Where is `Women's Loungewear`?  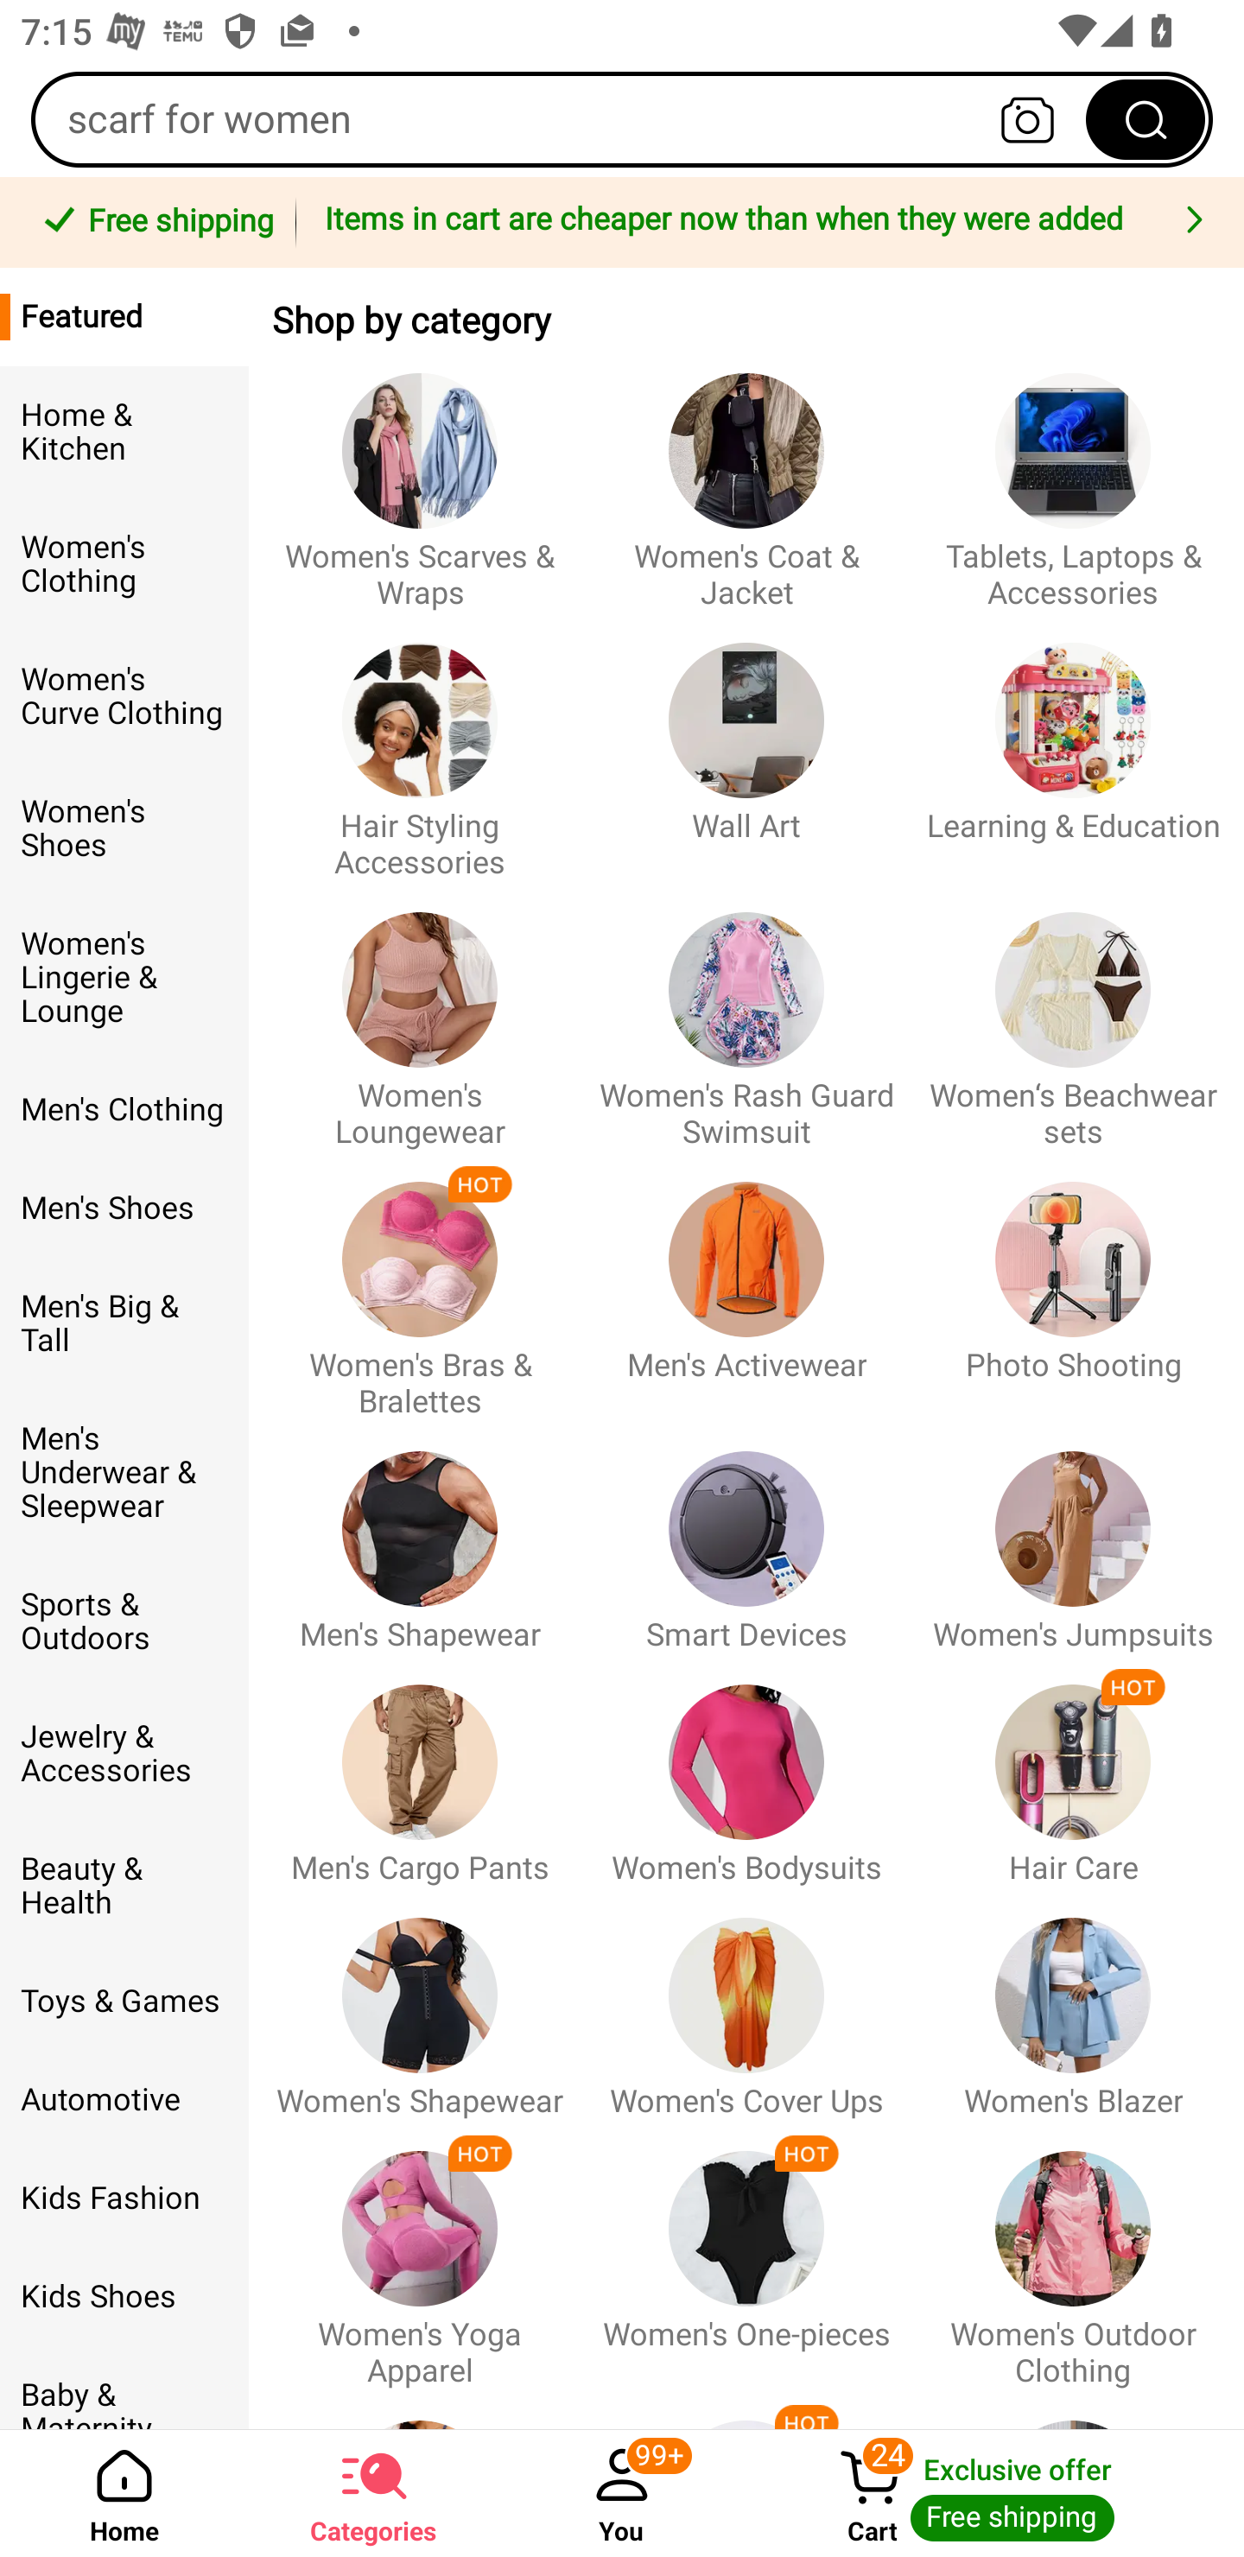
Women's Loungewear is located at coordinates (420, 1016).